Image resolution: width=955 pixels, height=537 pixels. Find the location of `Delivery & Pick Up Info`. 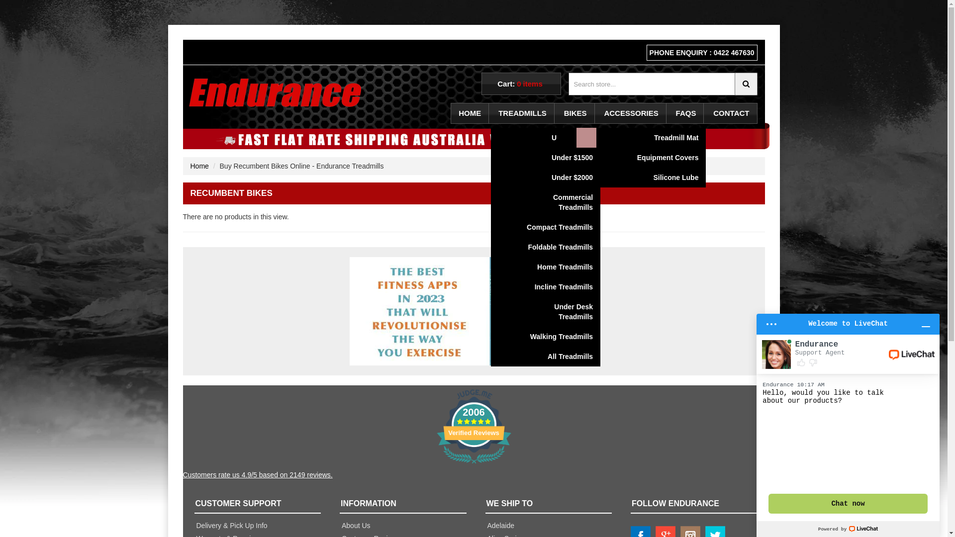

Delivery & Pick Up Info is located at coordinates (232, 526).